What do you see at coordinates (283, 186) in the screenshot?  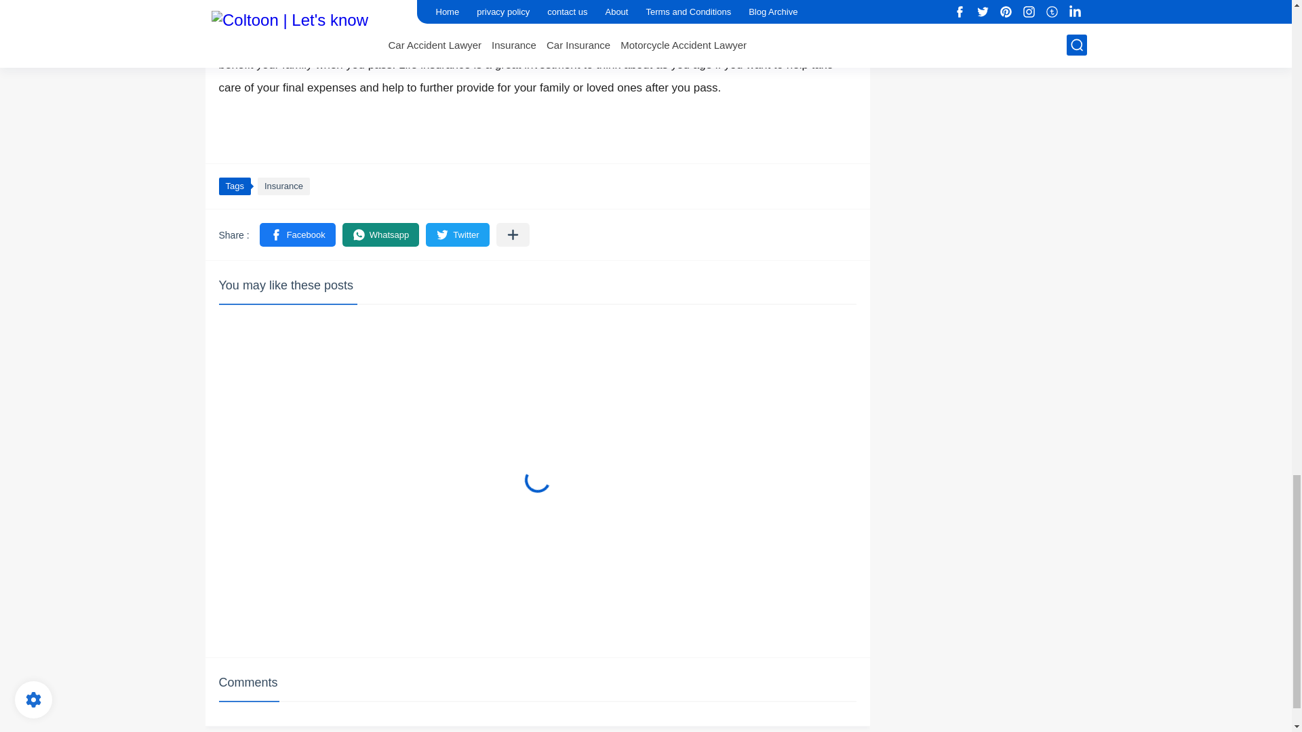 I see `Insurance` at bounding box center [283, 186].